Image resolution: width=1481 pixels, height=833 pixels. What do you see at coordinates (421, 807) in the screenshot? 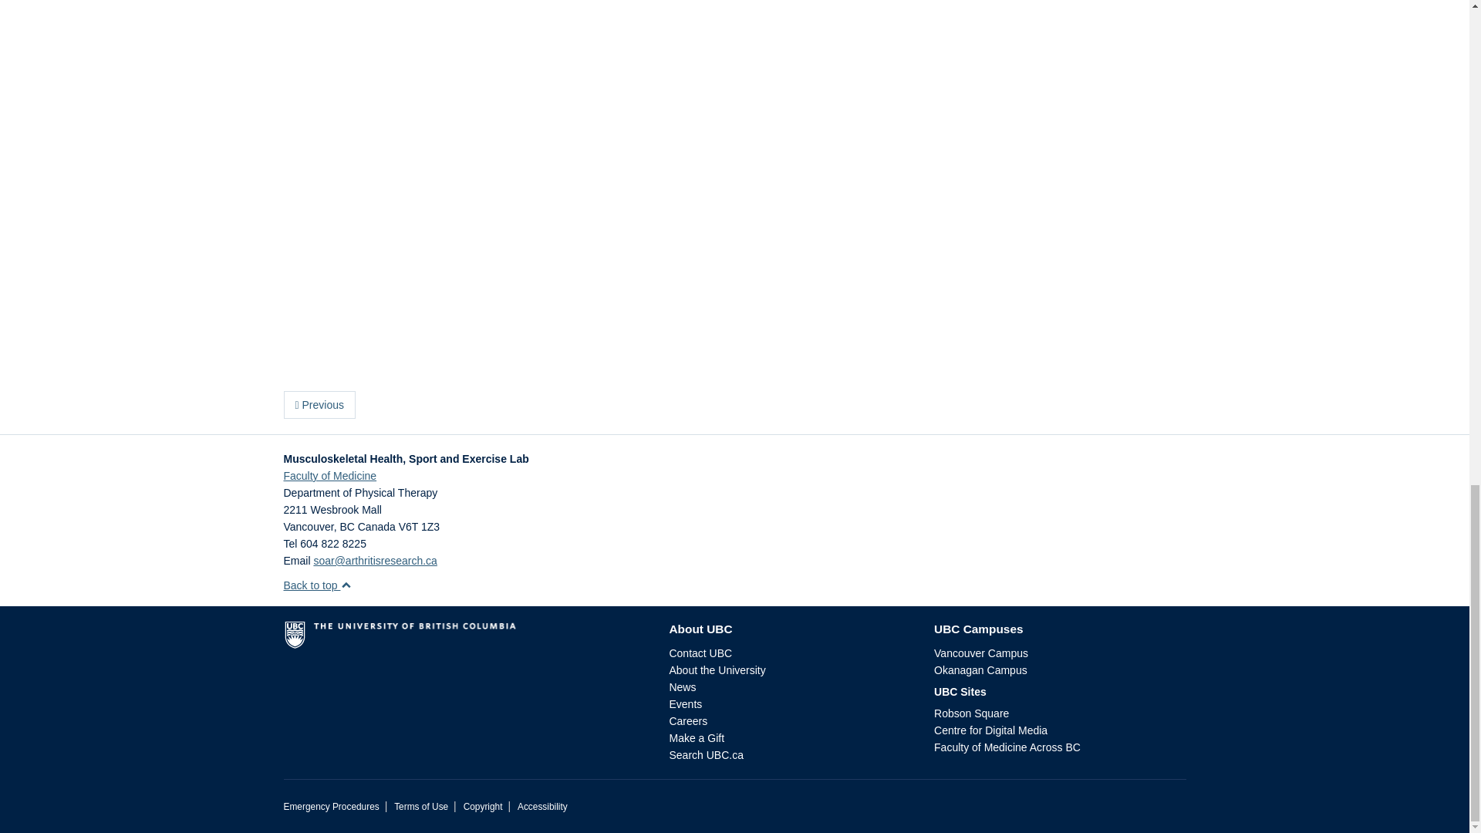
I see `Terms of Use` at bounding box center [421, 807].